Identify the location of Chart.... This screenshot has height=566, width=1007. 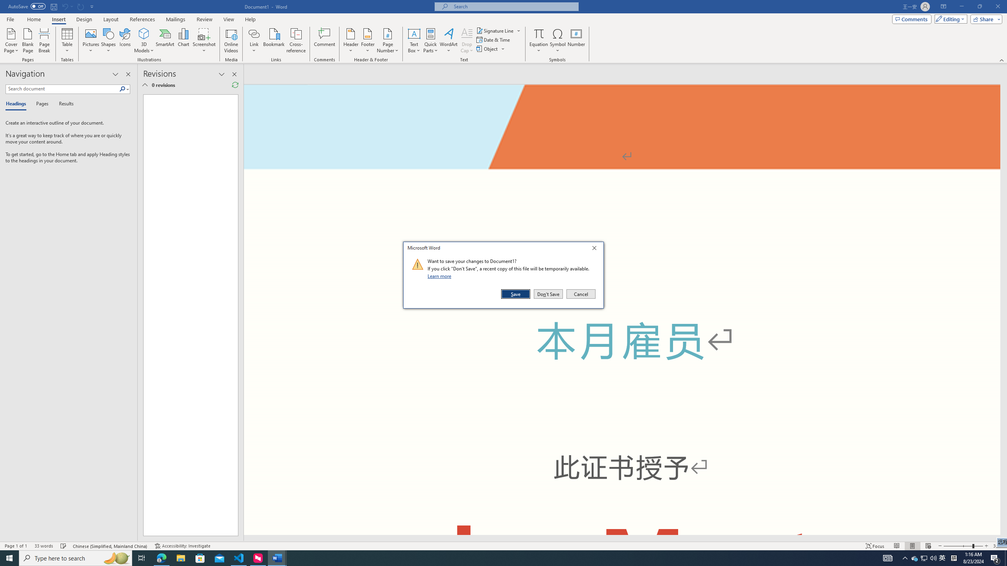
(183, 40).